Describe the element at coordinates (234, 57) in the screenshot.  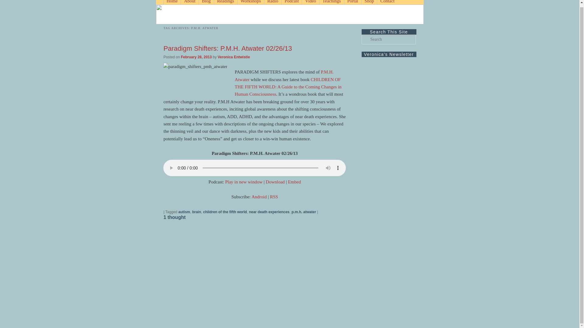
I see `Veronica Entwistle` at that location.